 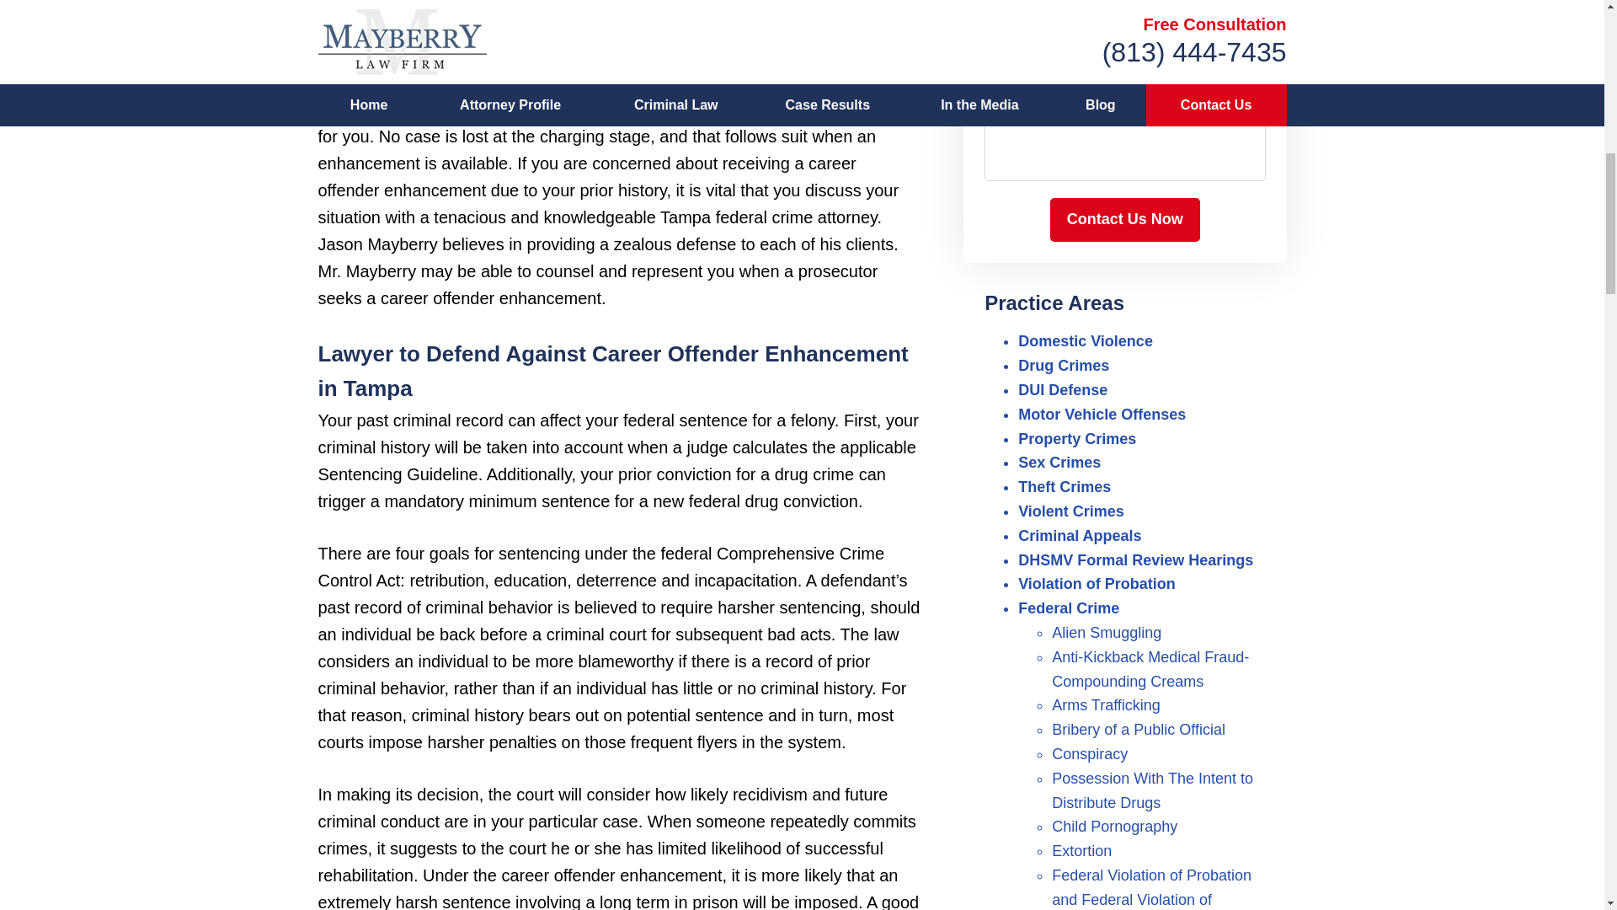 I want to click on Sex Crimes, so click(x=1059, y=462).